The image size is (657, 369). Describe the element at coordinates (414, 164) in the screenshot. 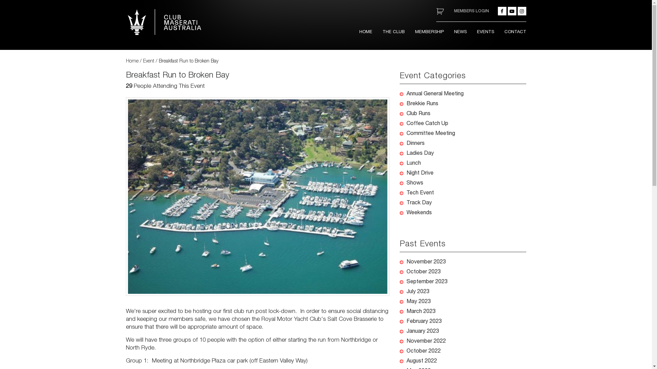

I see `Lunch` at that location.